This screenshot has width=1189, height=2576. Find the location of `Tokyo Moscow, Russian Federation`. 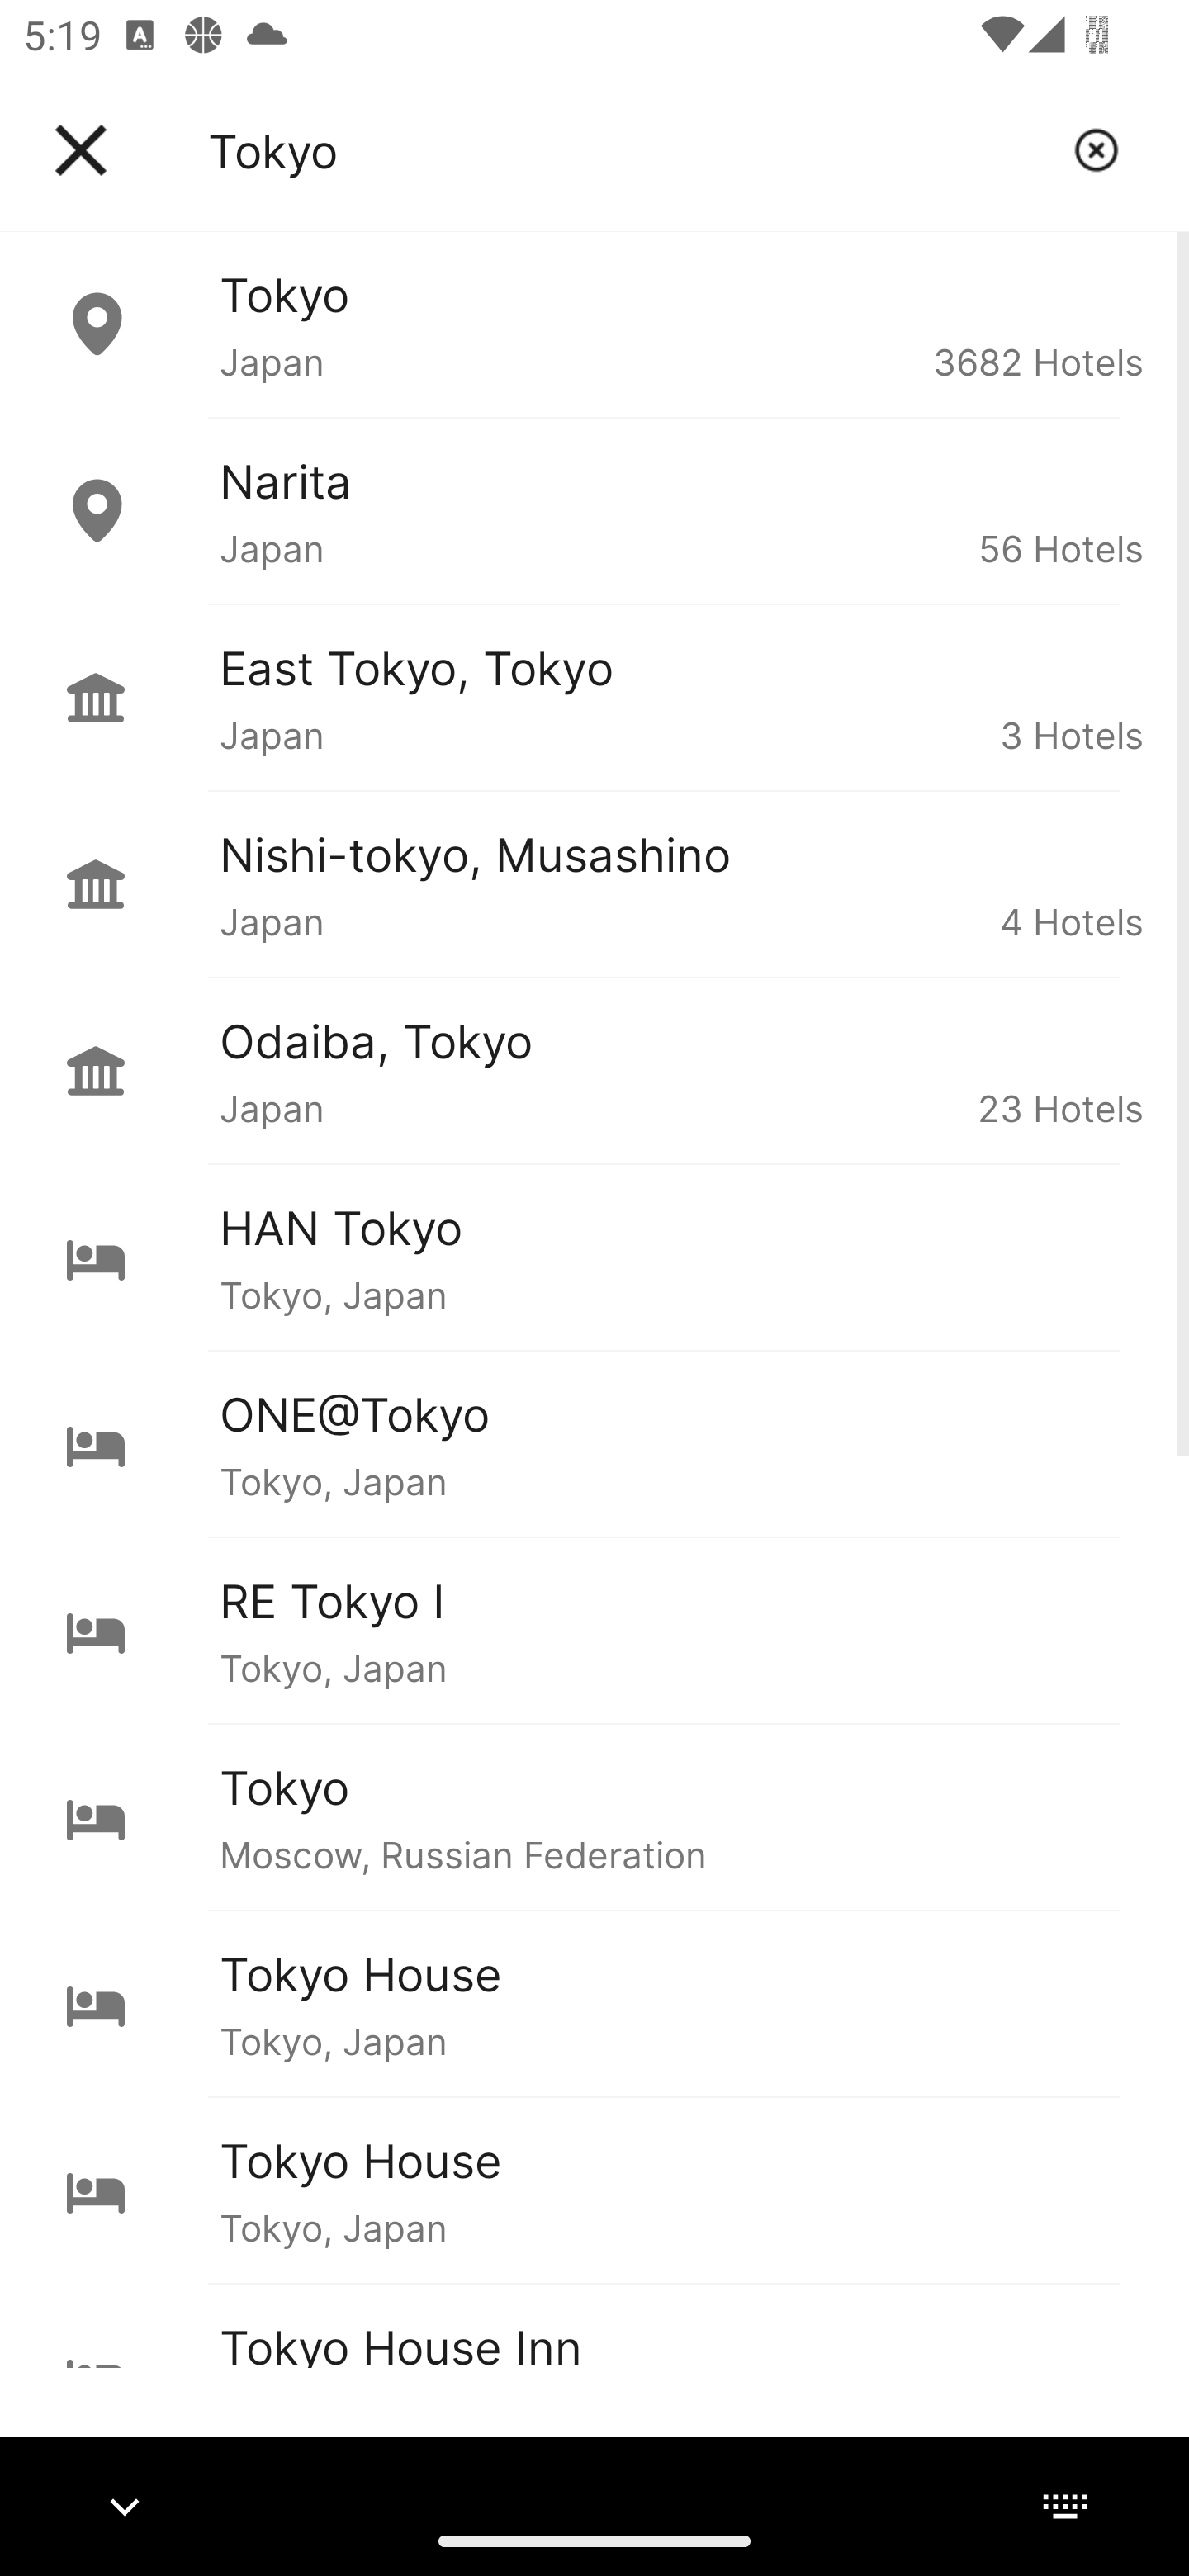

Tokyo Moscow, Russian Federation is located at coordinates (594, 1816).